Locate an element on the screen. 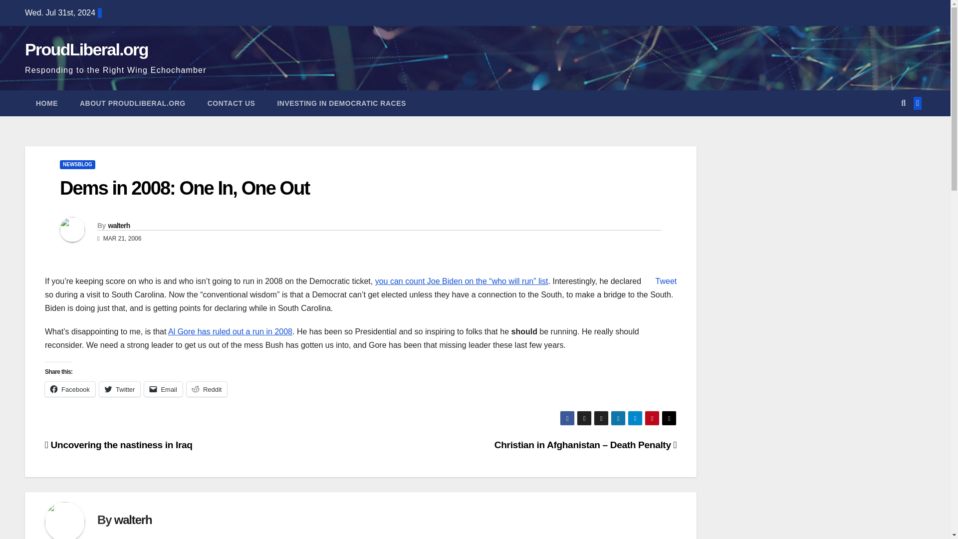 The width and height of the screenshot is (958, 539). Al Gore has ruled out a run in 2008 is located at coordinates (230, 331).